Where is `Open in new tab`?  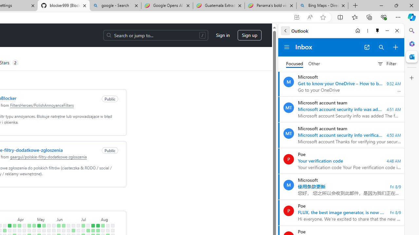 Open in new tab is located at coordinates (367, 47).